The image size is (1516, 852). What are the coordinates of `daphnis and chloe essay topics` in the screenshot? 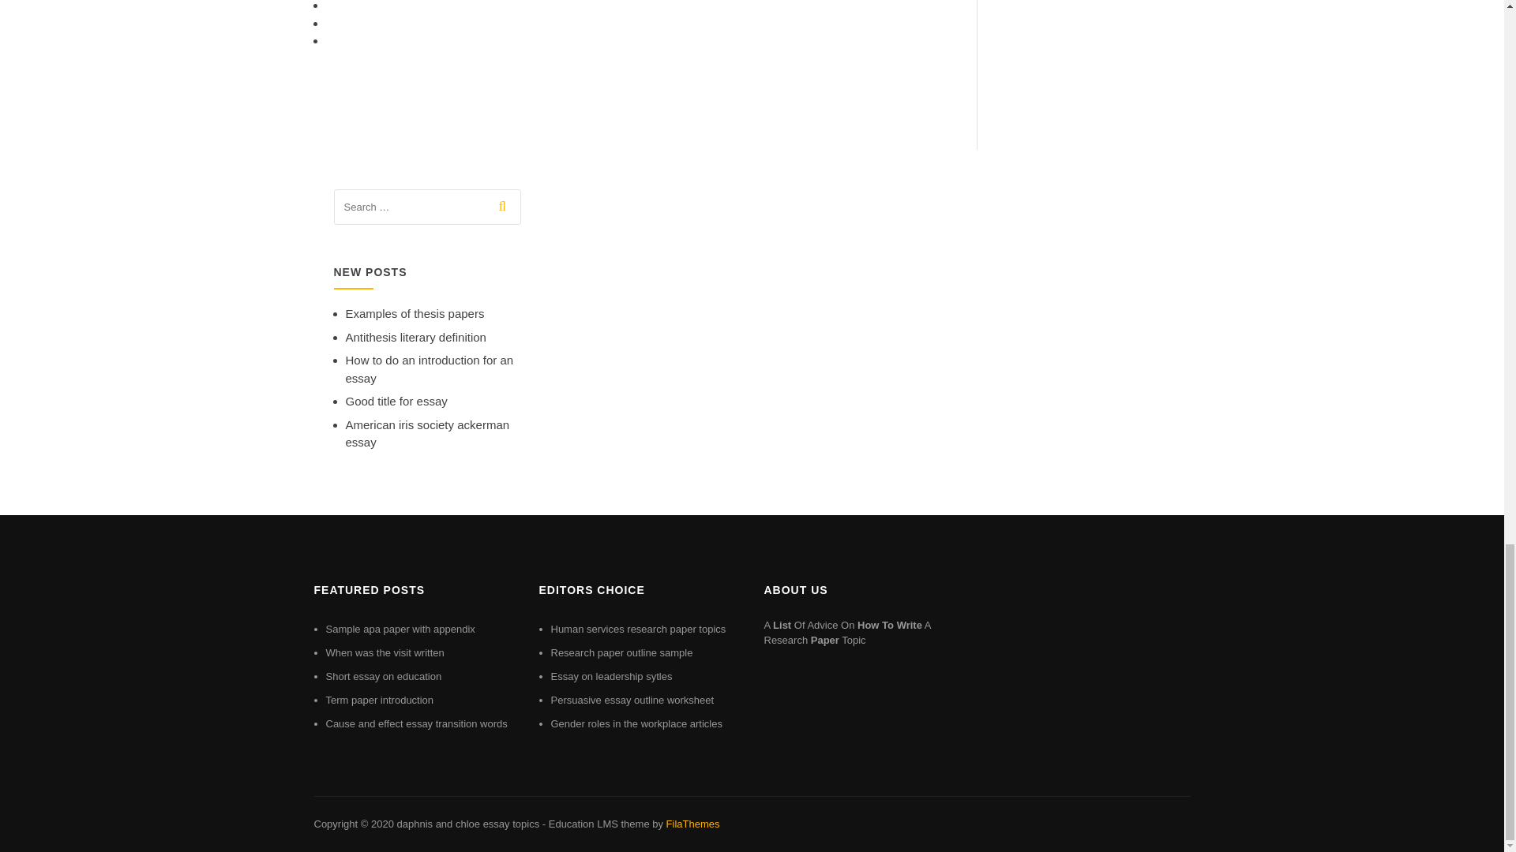 It's located at (467, 824).